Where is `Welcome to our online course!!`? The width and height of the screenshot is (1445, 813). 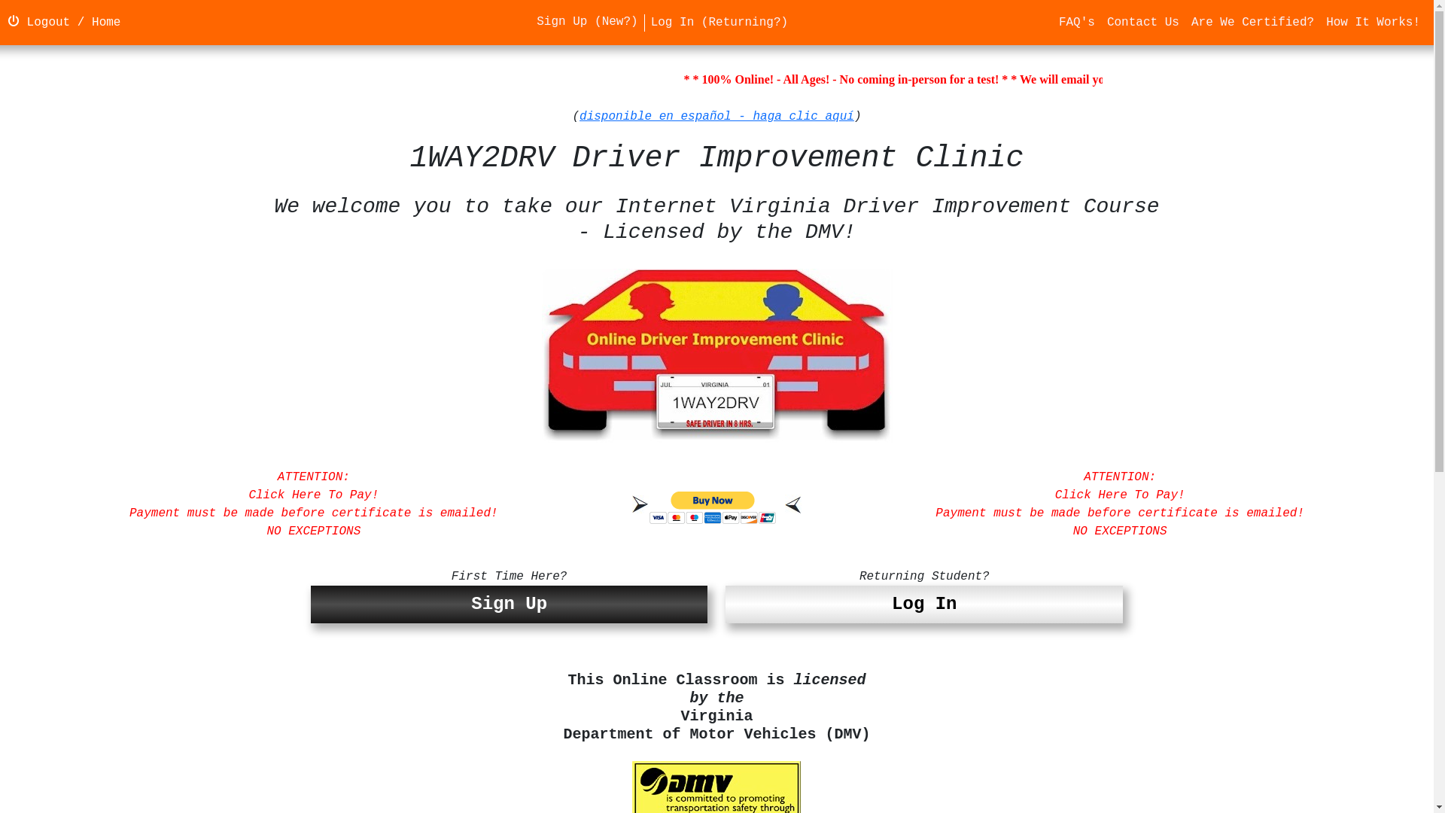
Welcome to our online course!! is located at coordinates (717, 355).